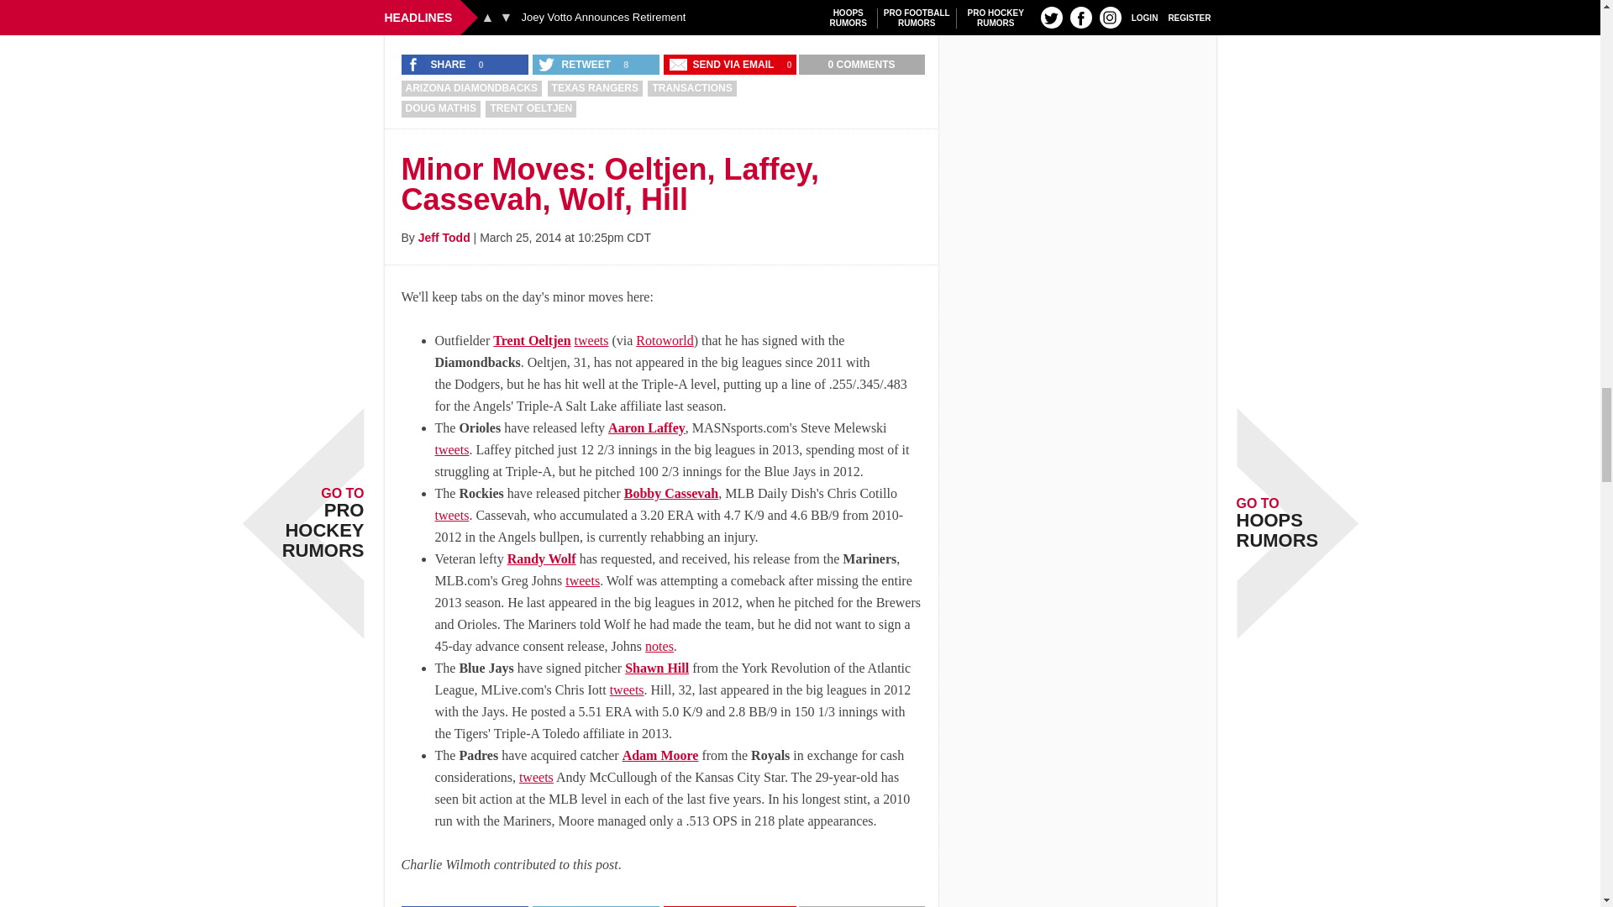  I want to click on Share 'Minor Moves: Oeltjen, Mathis' on Facebook, so click(438, 64).